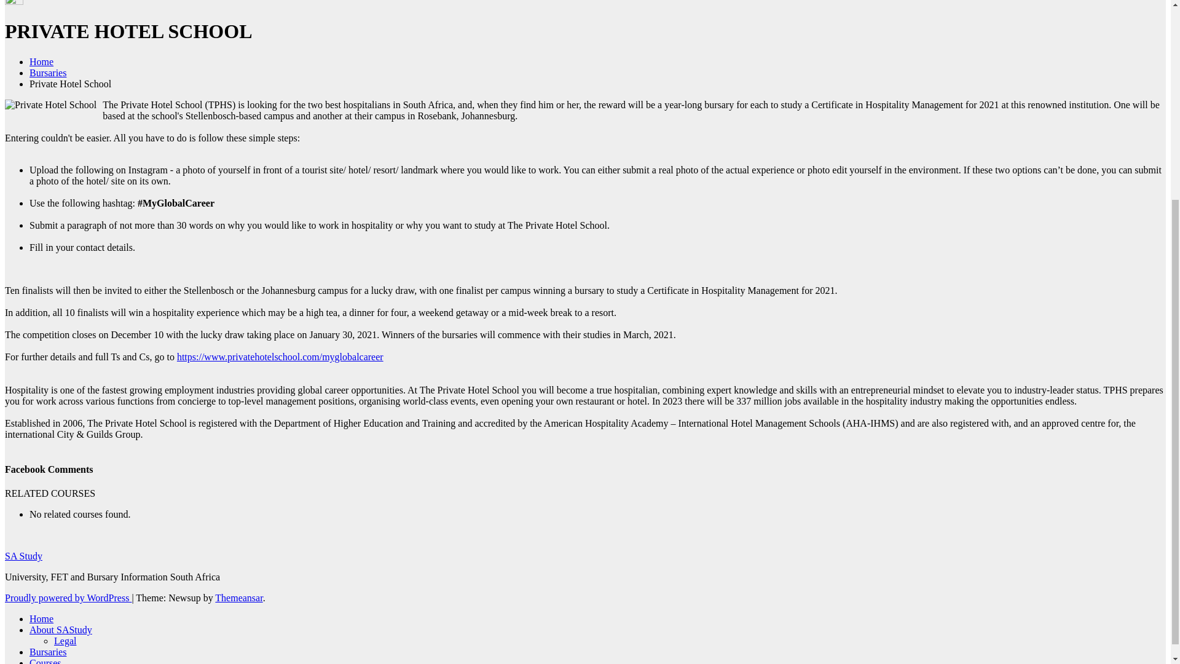 The width and height of the screenshot is (1180, 664). What do you see at coordinates (48, 652) in the screenshot?
I see `Bursaries` at bounding box center [48, 652].